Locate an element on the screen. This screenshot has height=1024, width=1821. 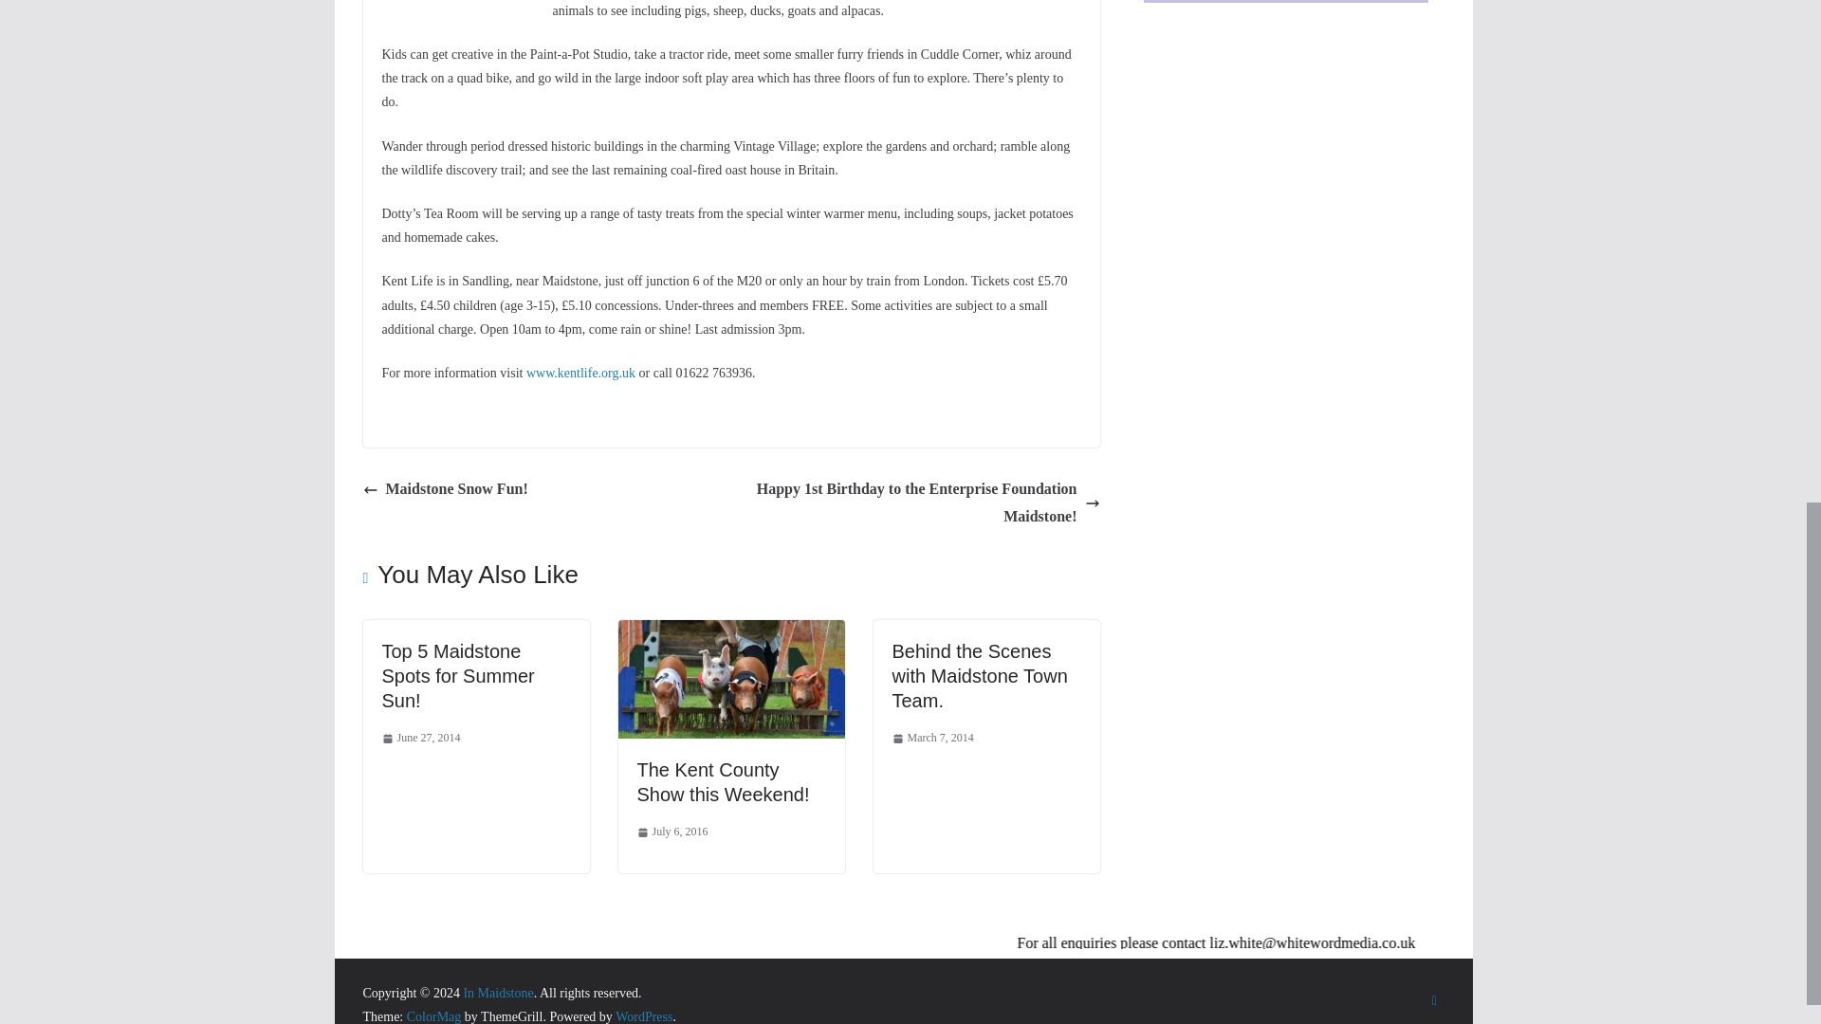
The Kent County Show this Weekend! is located at coordinates (724, 781).